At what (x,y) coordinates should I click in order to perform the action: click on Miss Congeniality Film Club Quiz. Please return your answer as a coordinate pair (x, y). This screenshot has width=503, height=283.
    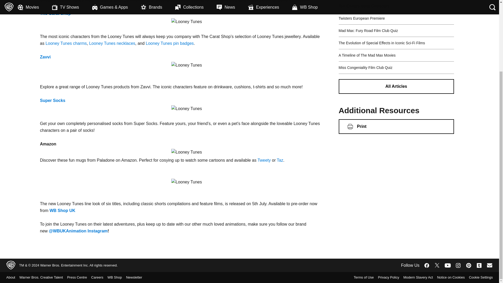
    Looking at the image, I should click on (365, 67).